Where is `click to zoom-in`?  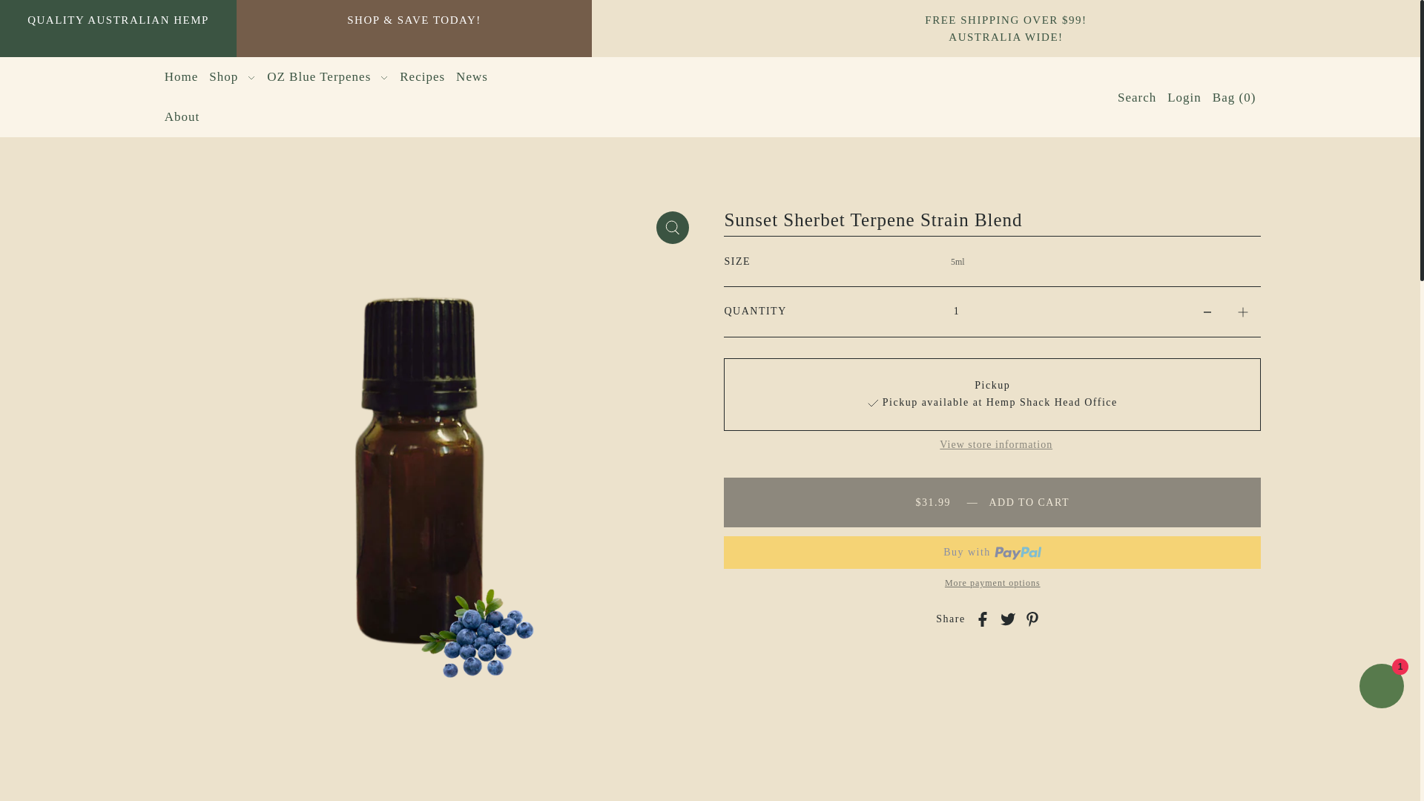 click to zoom-in is located at coordinates (673, 228).